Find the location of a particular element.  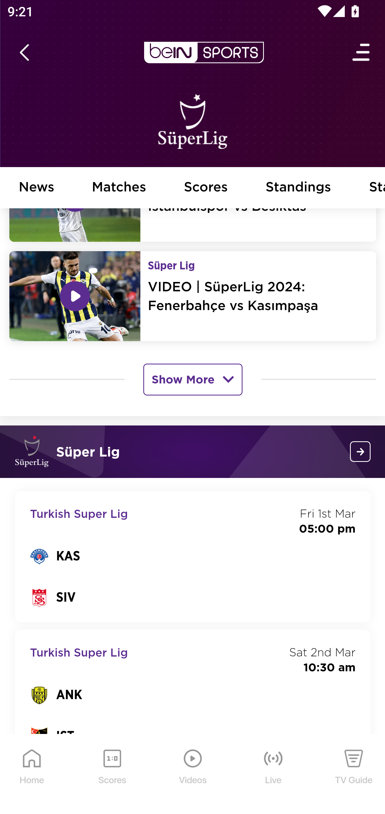

Show More is located at coordinates (192, 380).